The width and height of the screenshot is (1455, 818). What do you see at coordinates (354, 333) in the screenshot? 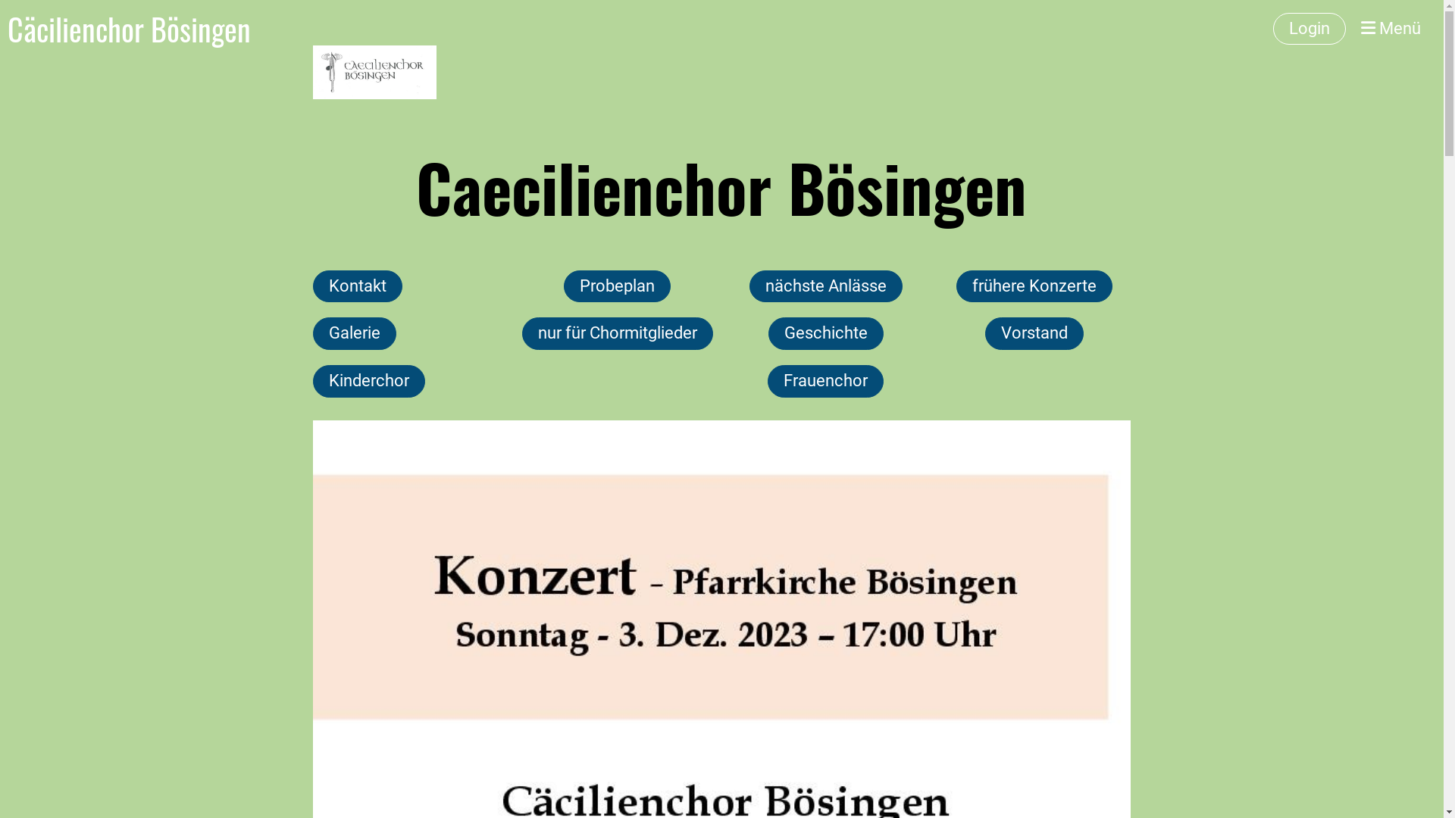
I see `Galerie` at bounding box center [354, 333].